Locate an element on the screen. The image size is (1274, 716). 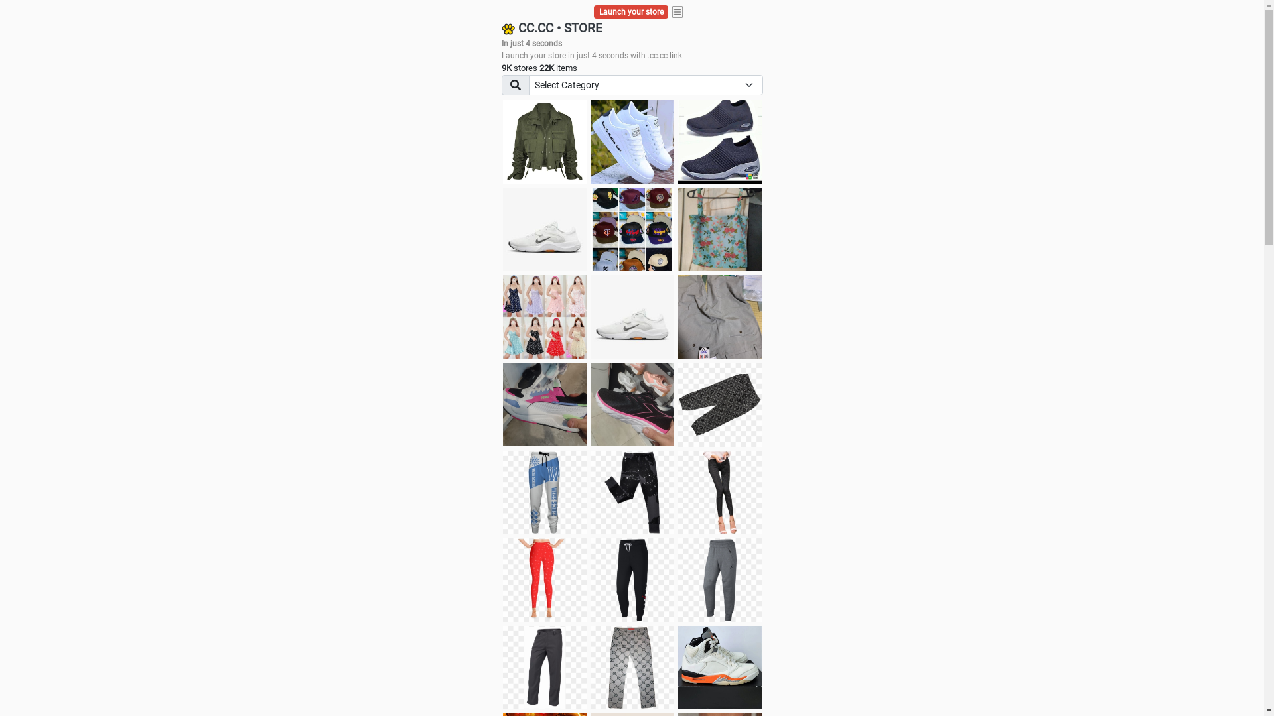
Launch your store is located at coordinates (632, 12).